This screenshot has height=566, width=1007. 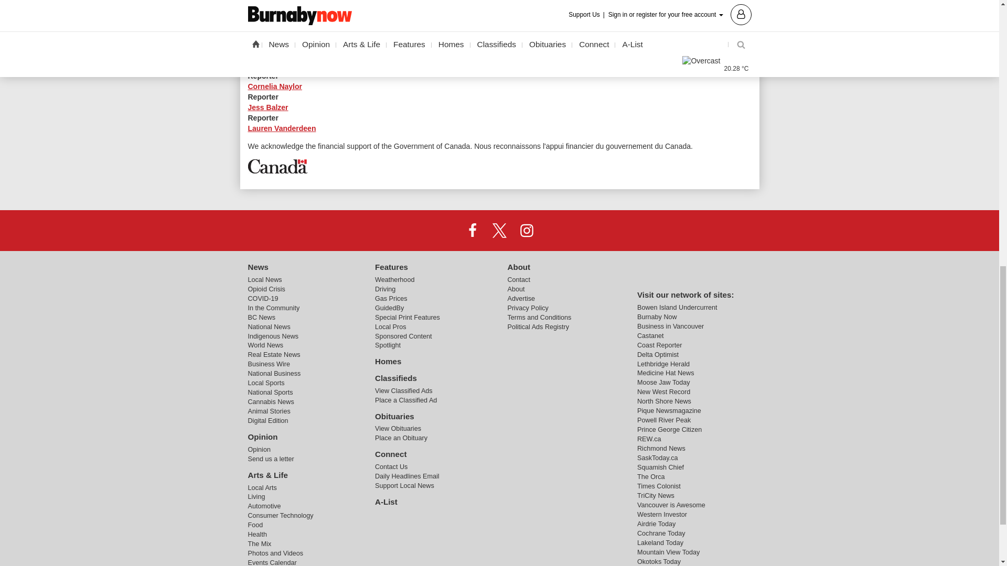 What do you see at coordinates (526, 230) in the screenshot?
I see `Instagram` at bounding box center [526, 230].